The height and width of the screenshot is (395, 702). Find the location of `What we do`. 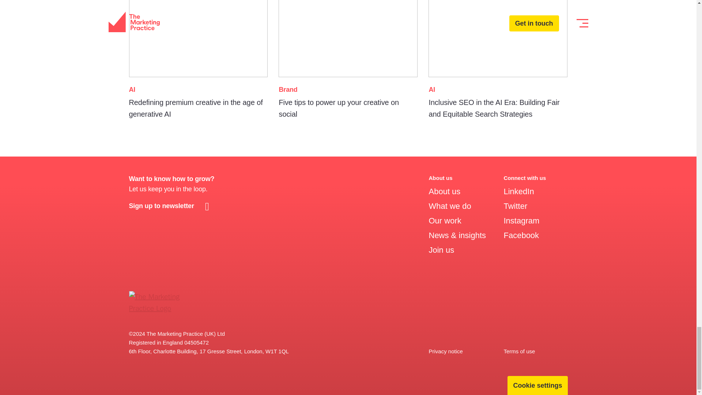

What we do is located at coordinates (170, 206).